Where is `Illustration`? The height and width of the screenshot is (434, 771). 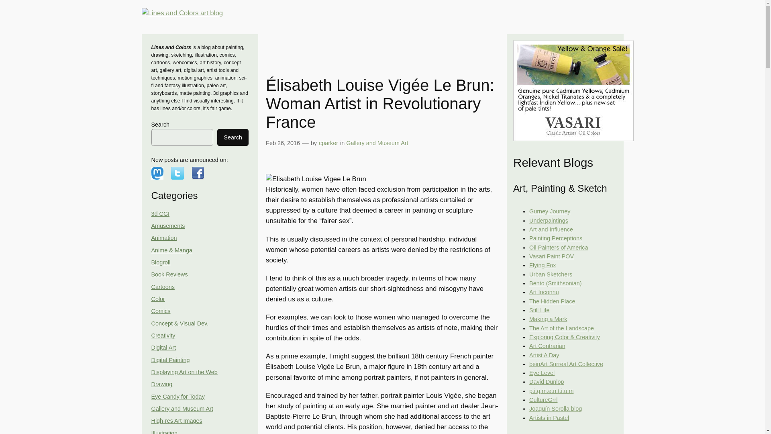 Illustration is located at coordinates (164, 432).